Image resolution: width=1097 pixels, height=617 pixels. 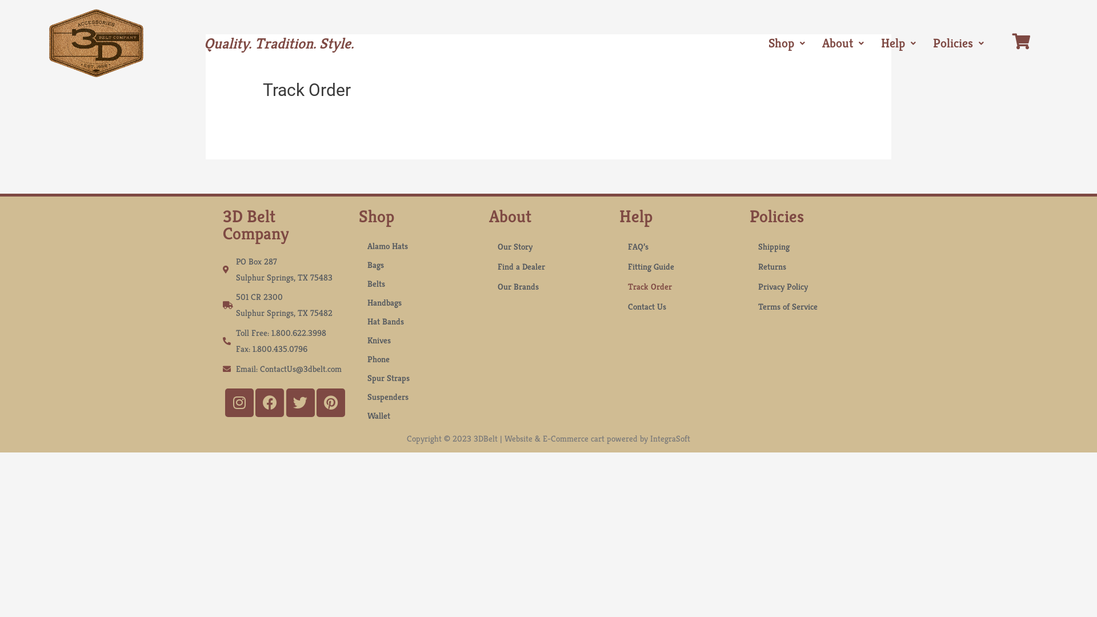 What do you see at coordinates (679, 287) in the screenshot?
I see `Track Order` at bounding box center [679, 287].